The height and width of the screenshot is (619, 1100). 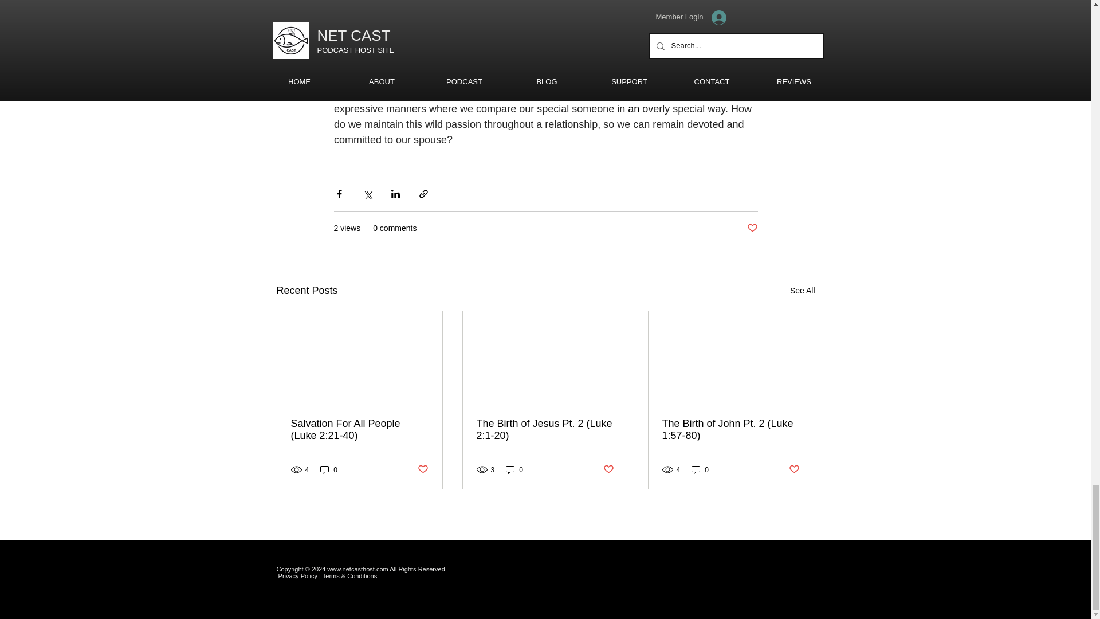 I want to click on Post not marked as liked, so click(x=794, y=469).